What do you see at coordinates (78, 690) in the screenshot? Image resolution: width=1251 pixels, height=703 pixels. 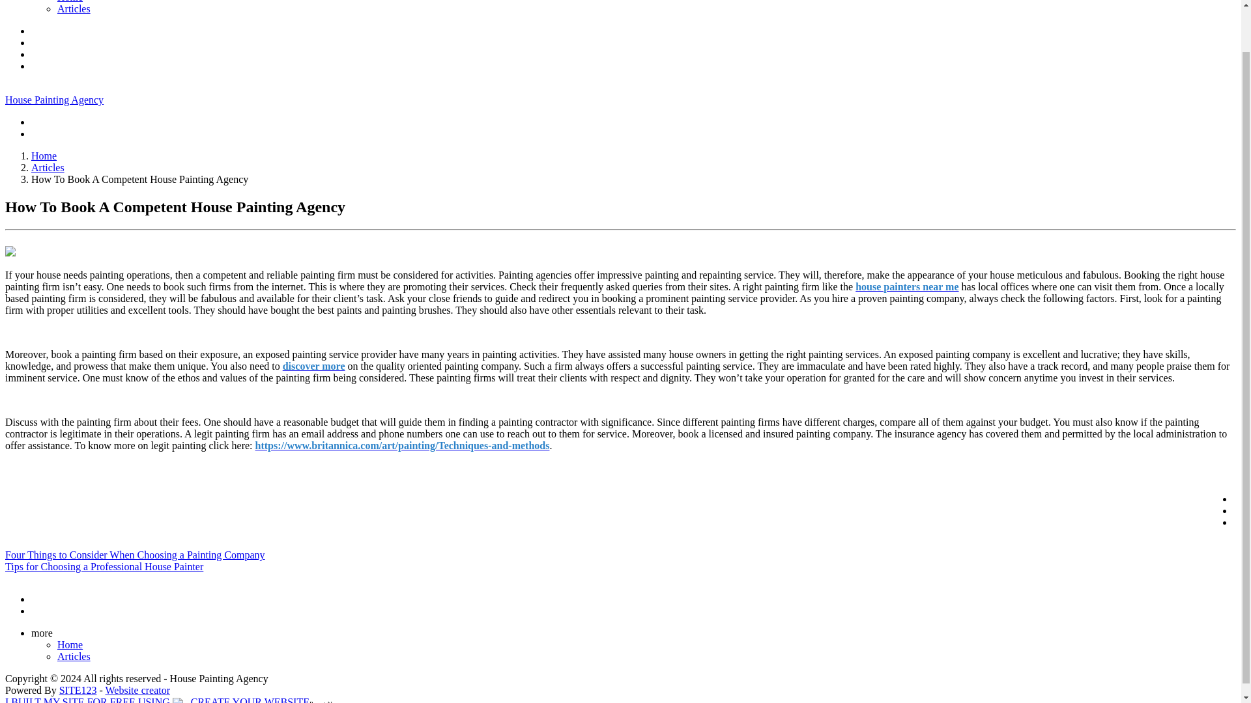 I see `SITE123` at bounding box center [78, 690].